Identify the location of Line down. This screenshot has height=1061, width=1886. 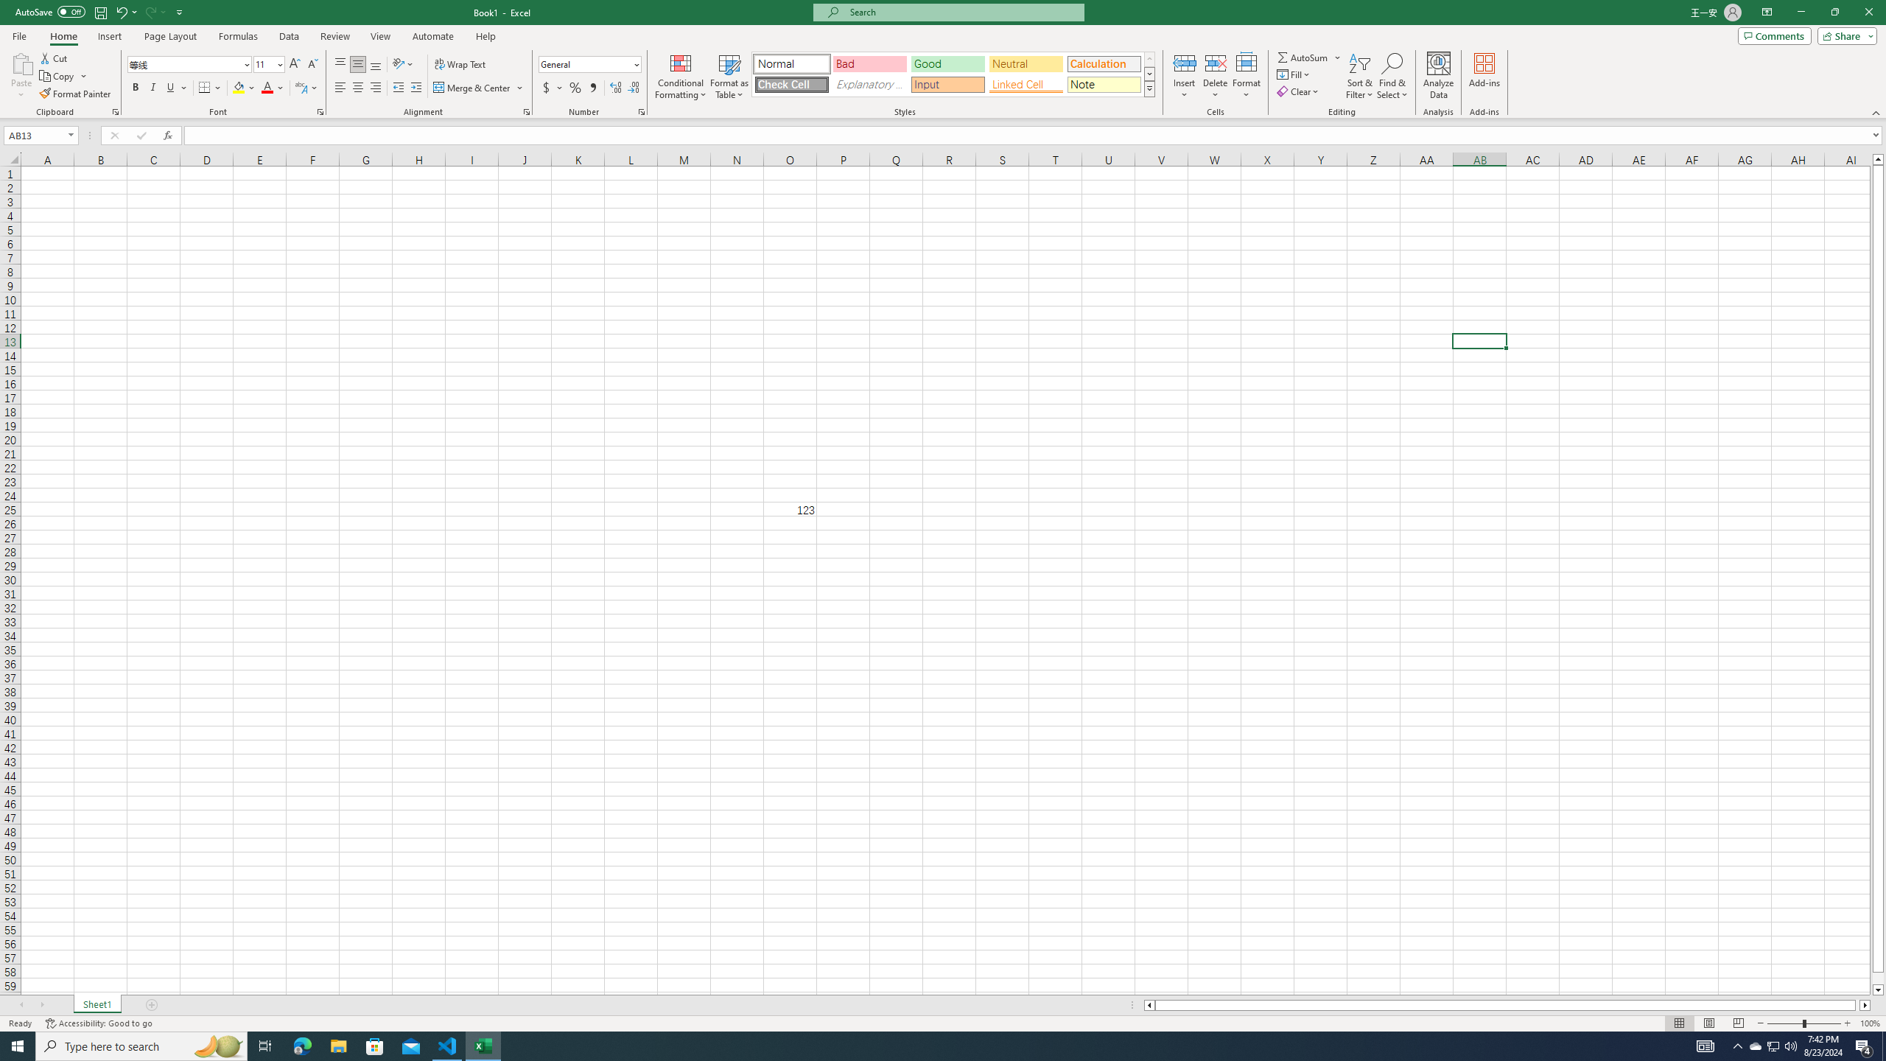
(1879, 990).